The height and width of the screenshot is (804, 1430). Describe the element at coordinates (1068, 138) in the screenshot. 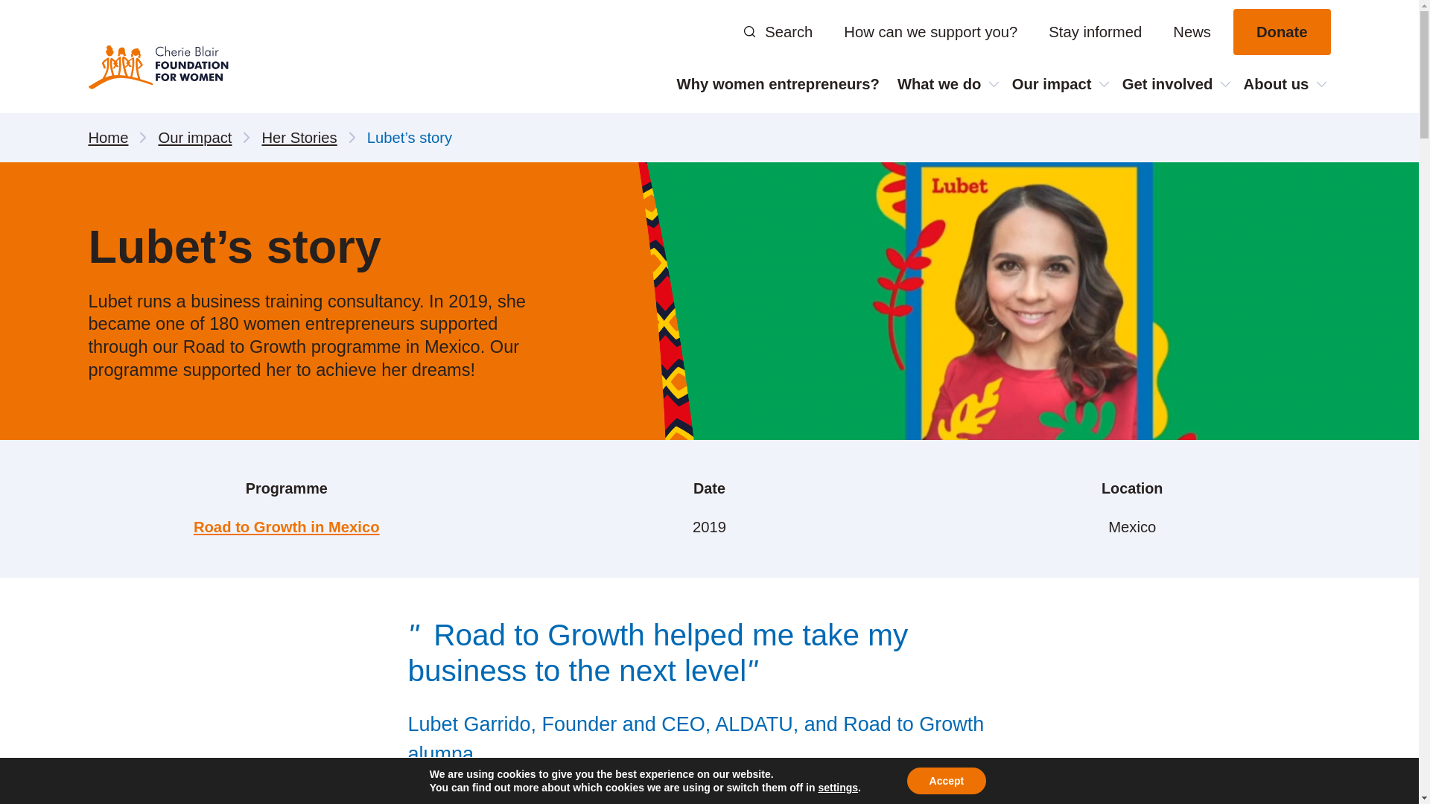

I see `Her stories` at that location.